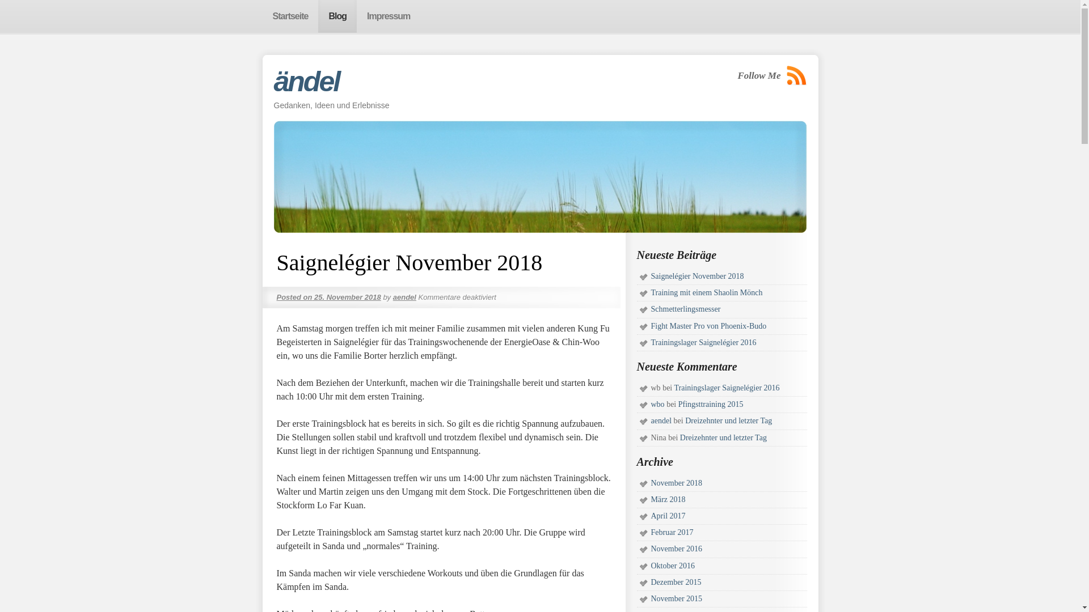 This screenshot has width=1089, height=612. What do you see at coordinates (673, 533) in the screenshot?
I see `Februar 2017` at bounding box center [673, 533].